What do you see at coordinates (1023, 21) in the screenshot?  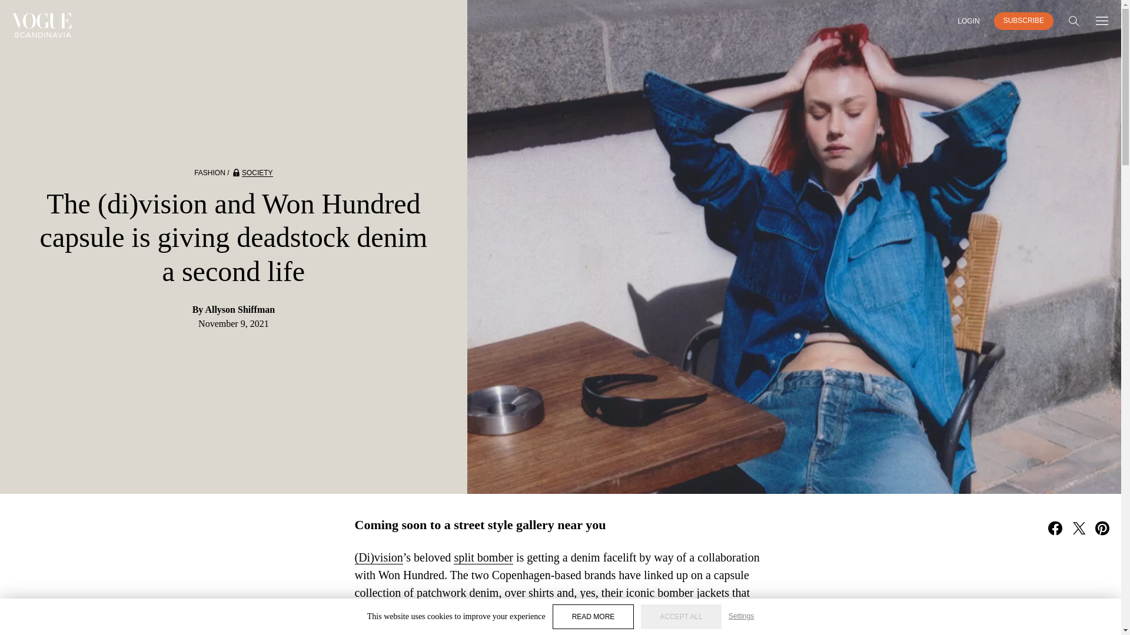 I see `SUBSCRIBE` at bounding box center [1023, 21].